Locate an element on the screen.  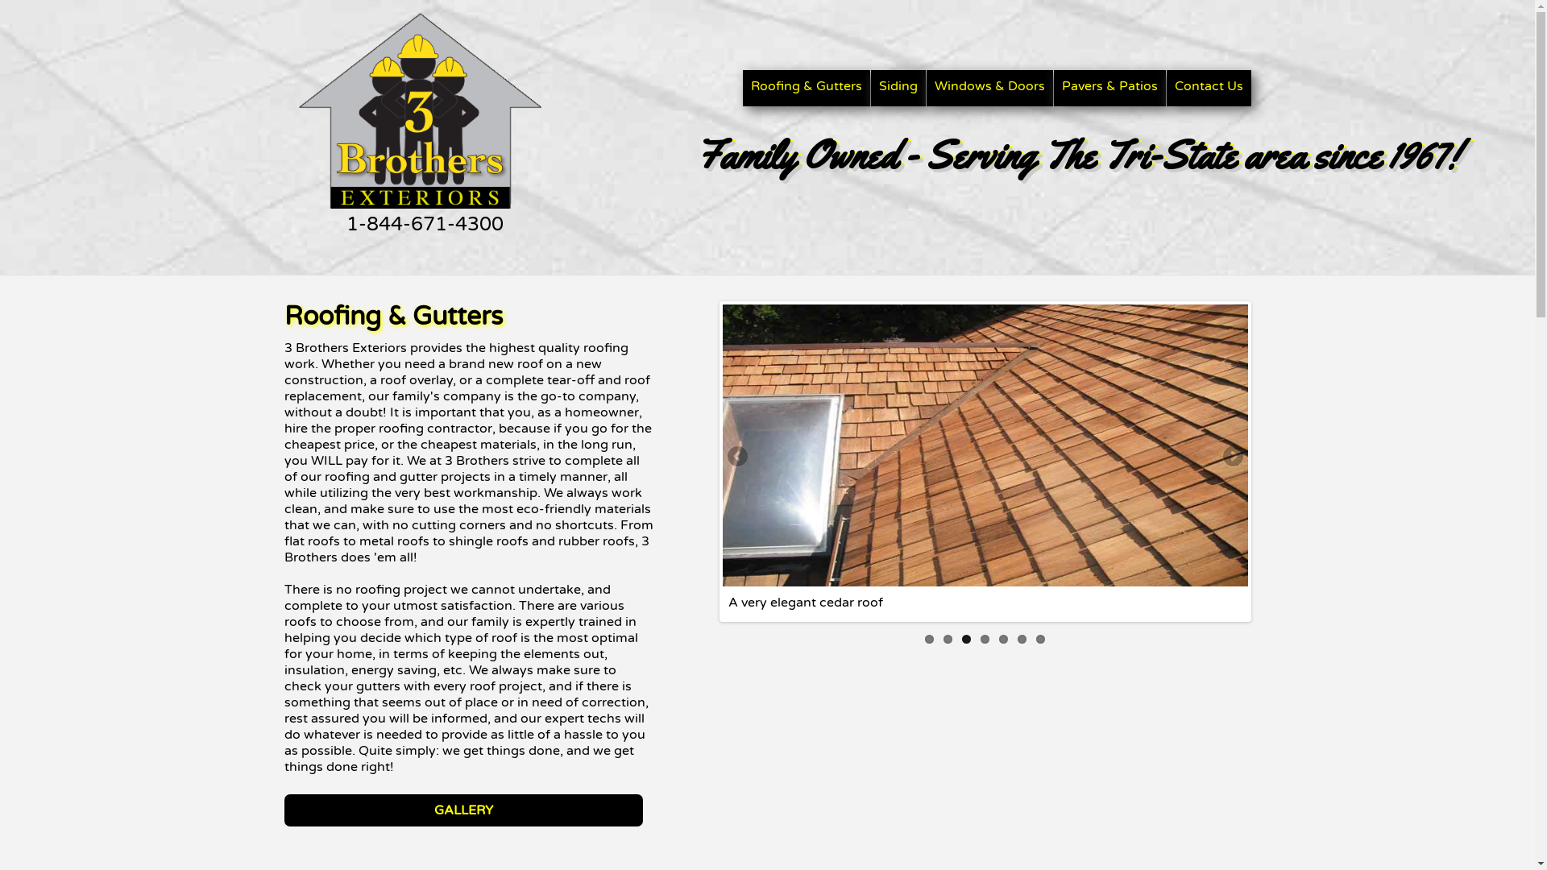
3 is located at coordinates (967, 640).